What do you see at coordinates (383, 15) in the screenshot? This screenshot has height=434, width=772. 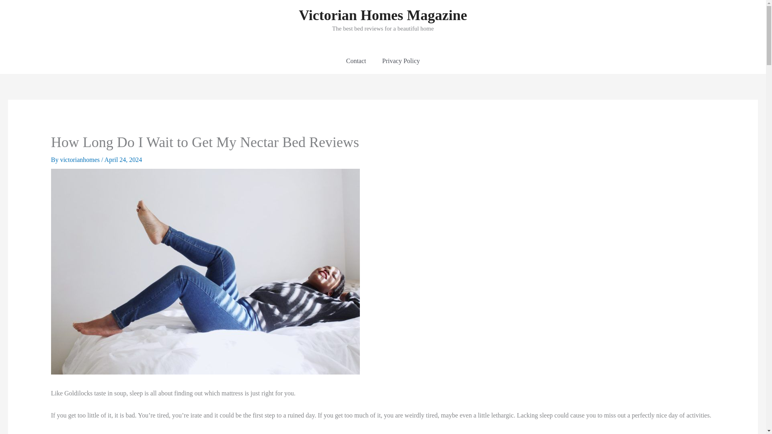 I see `Victorian Homes Magazine` at bounding box center [383, 15].